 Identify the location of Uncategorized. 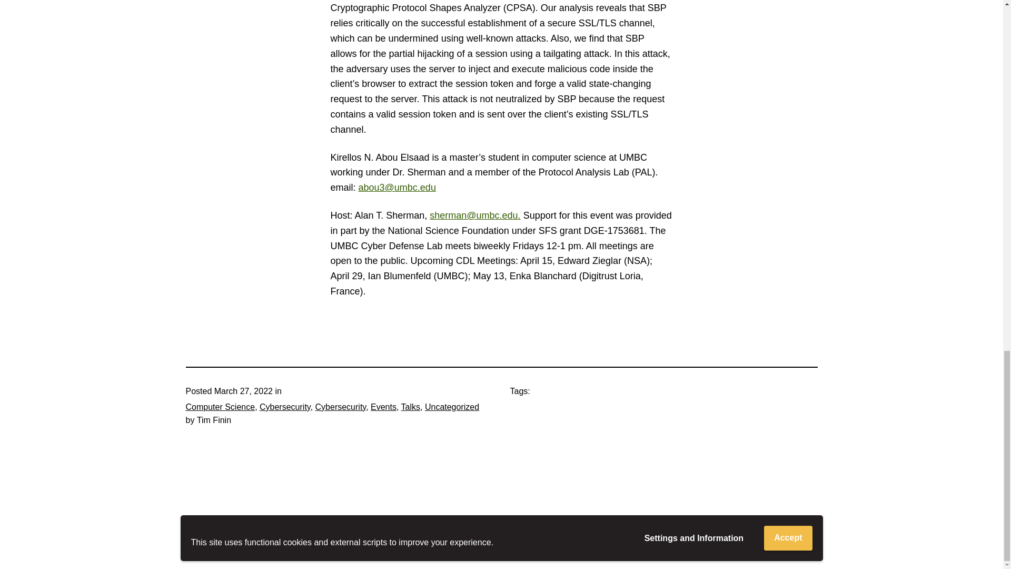
(452, 407).